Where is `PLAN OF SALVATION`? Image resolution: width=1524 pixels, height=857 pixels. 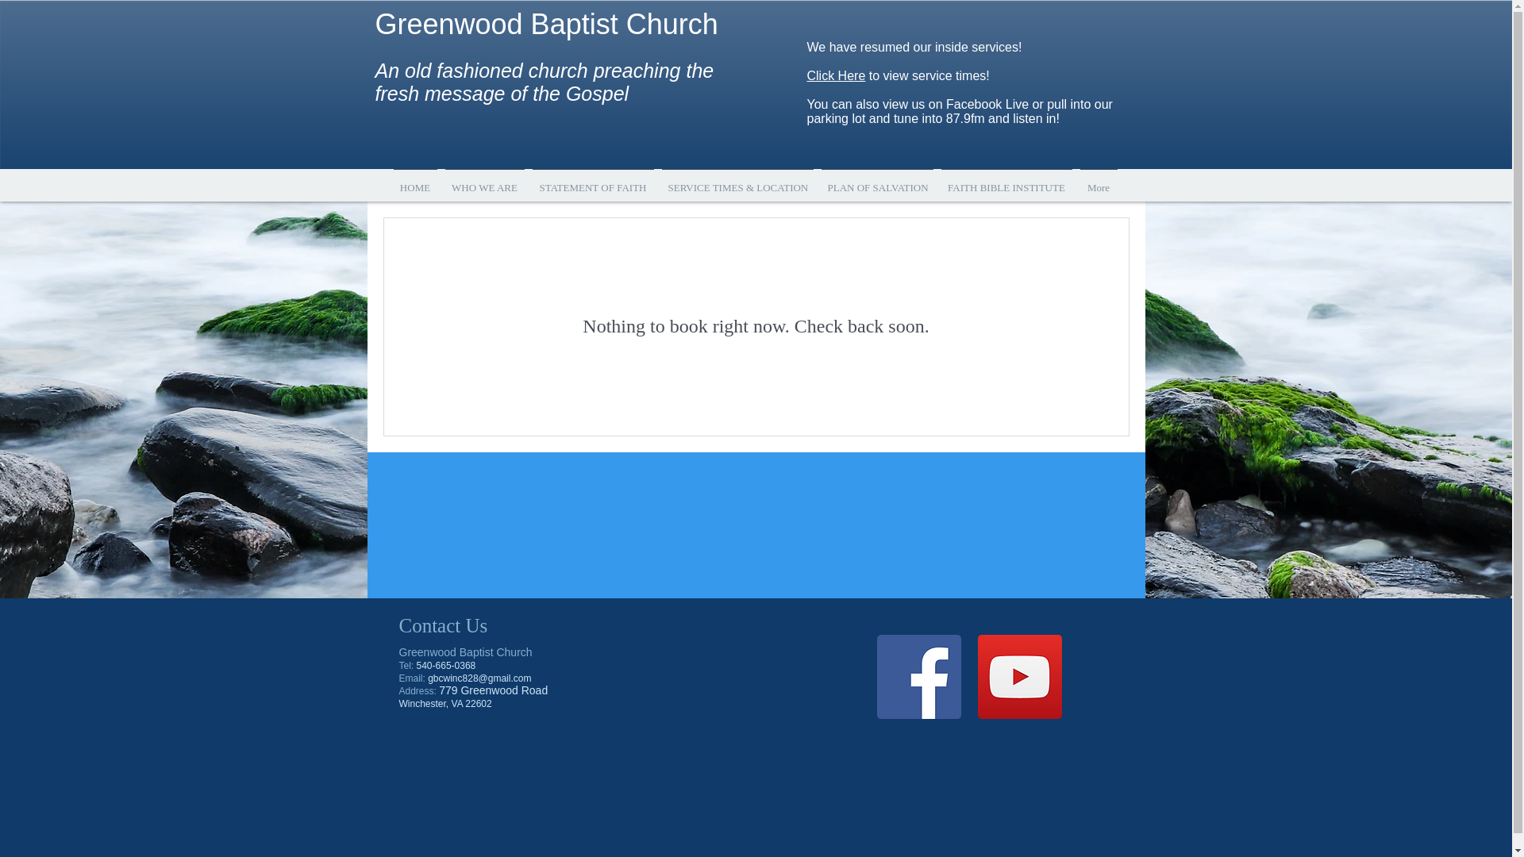 PLAN OF SALVATION is located at coordinates (876, 179).